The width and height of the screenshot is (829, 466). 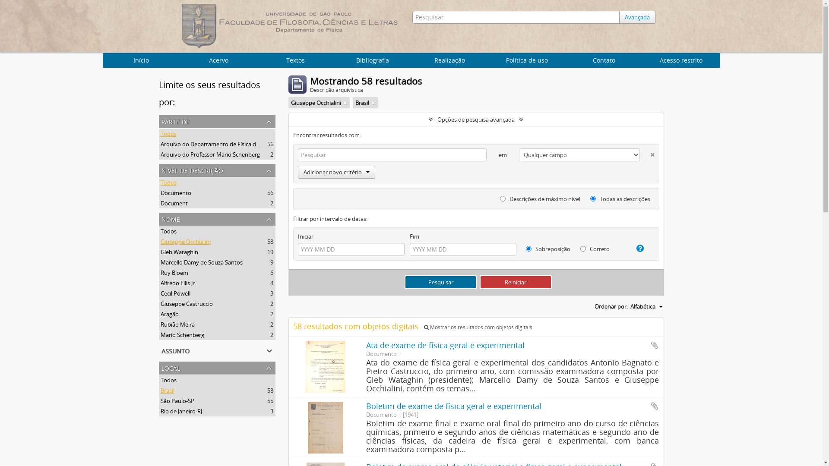 I want to click on Rio de Janeiro-RJ, so click(x=181, y=411).